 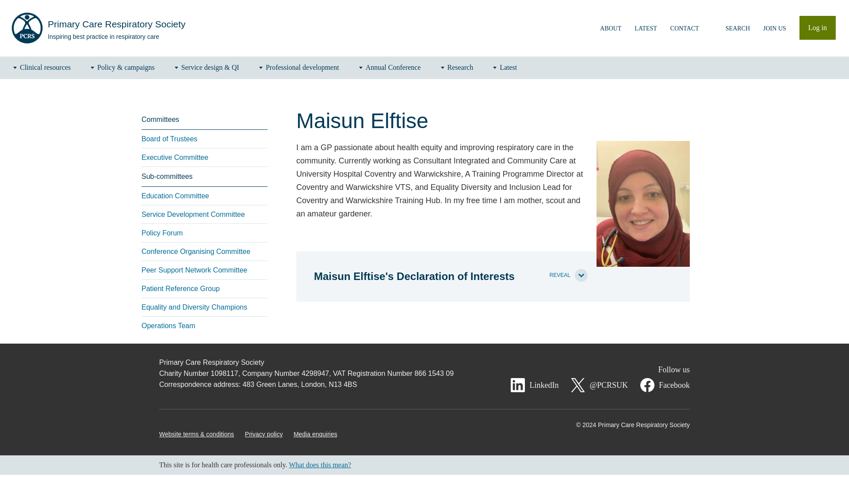 I want to click on Professional development, so click(x=299, y=68).